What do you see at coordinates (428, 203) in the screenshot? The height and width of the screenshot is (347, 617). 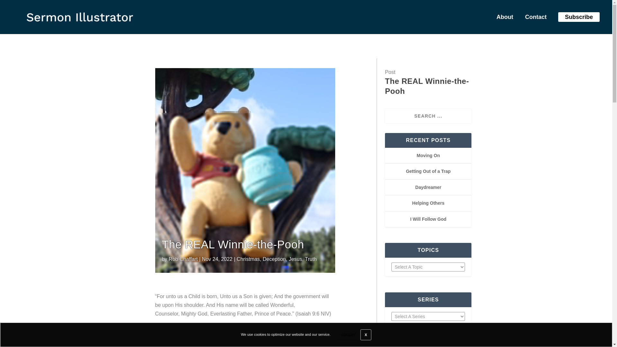 I see `Helping Others` at bounding box center [428, 203].